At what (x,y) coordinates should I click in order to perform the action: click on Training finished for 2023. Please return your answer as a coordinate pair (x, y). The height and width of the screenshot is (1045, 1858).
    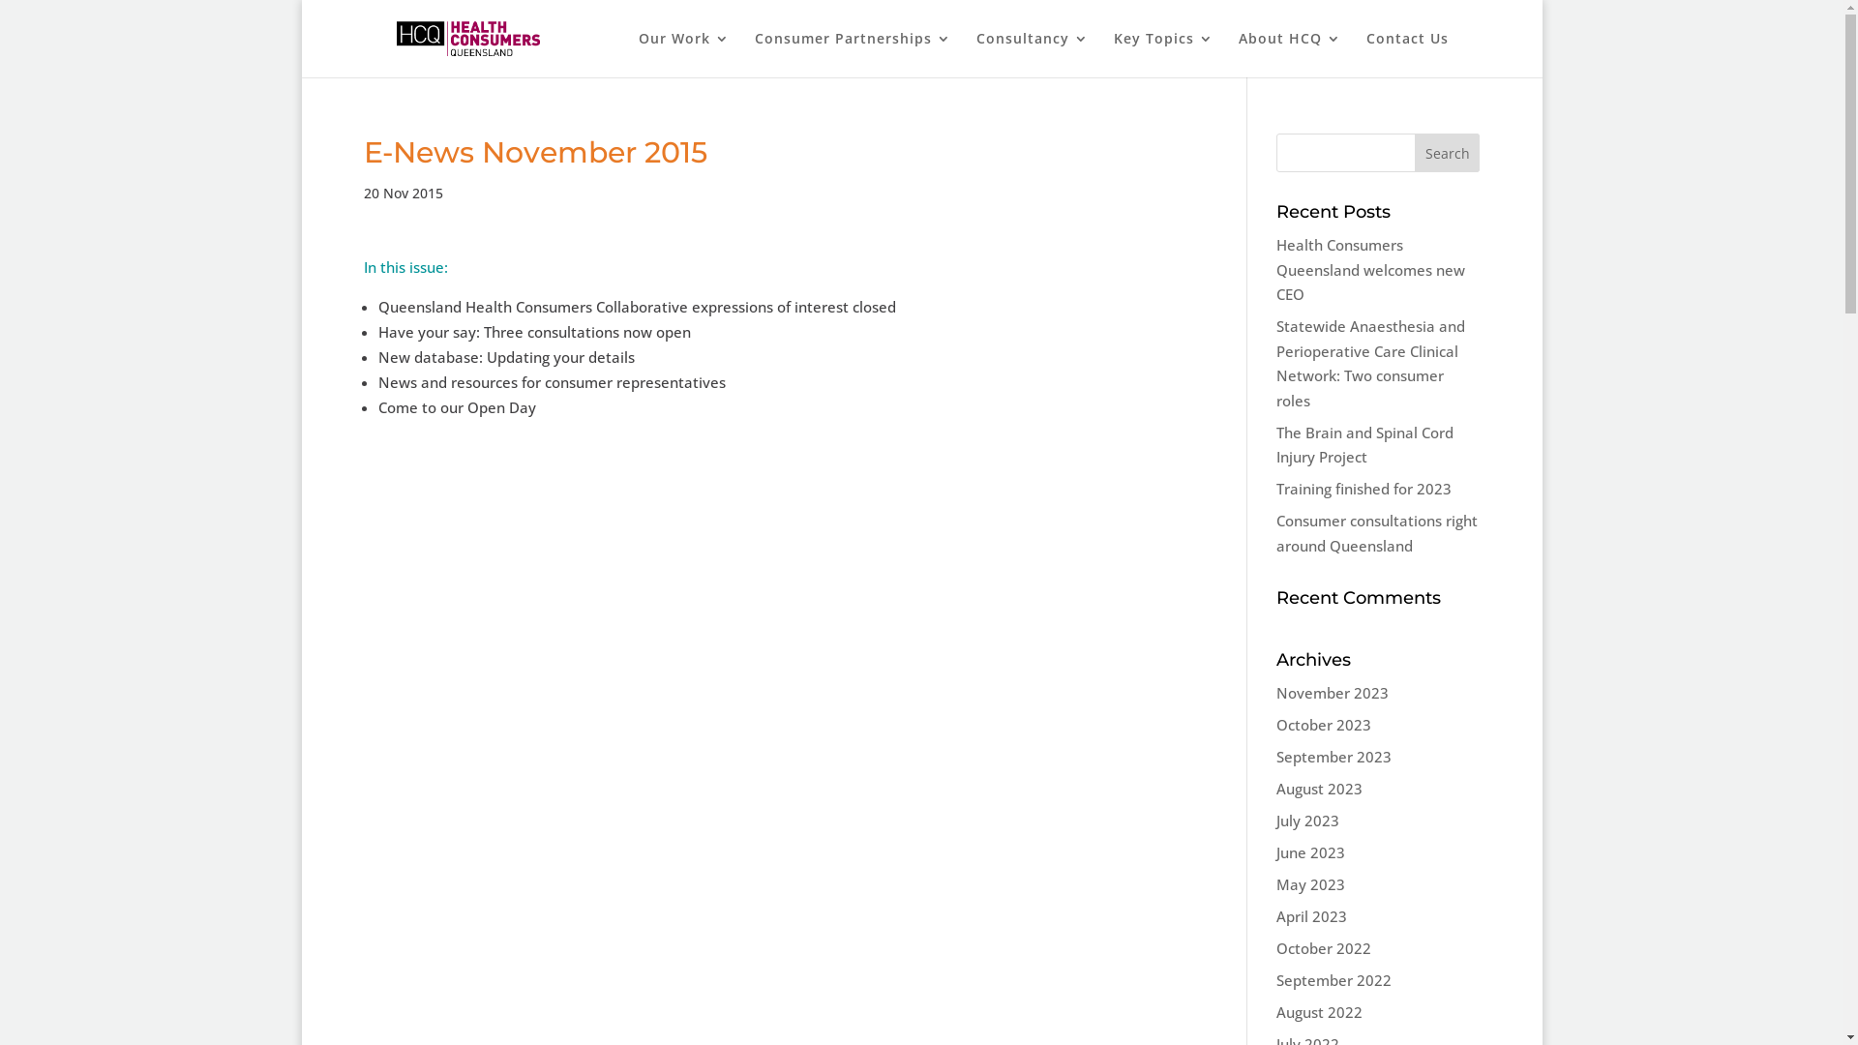
    Looking at the image, I should click on (1364, 489).